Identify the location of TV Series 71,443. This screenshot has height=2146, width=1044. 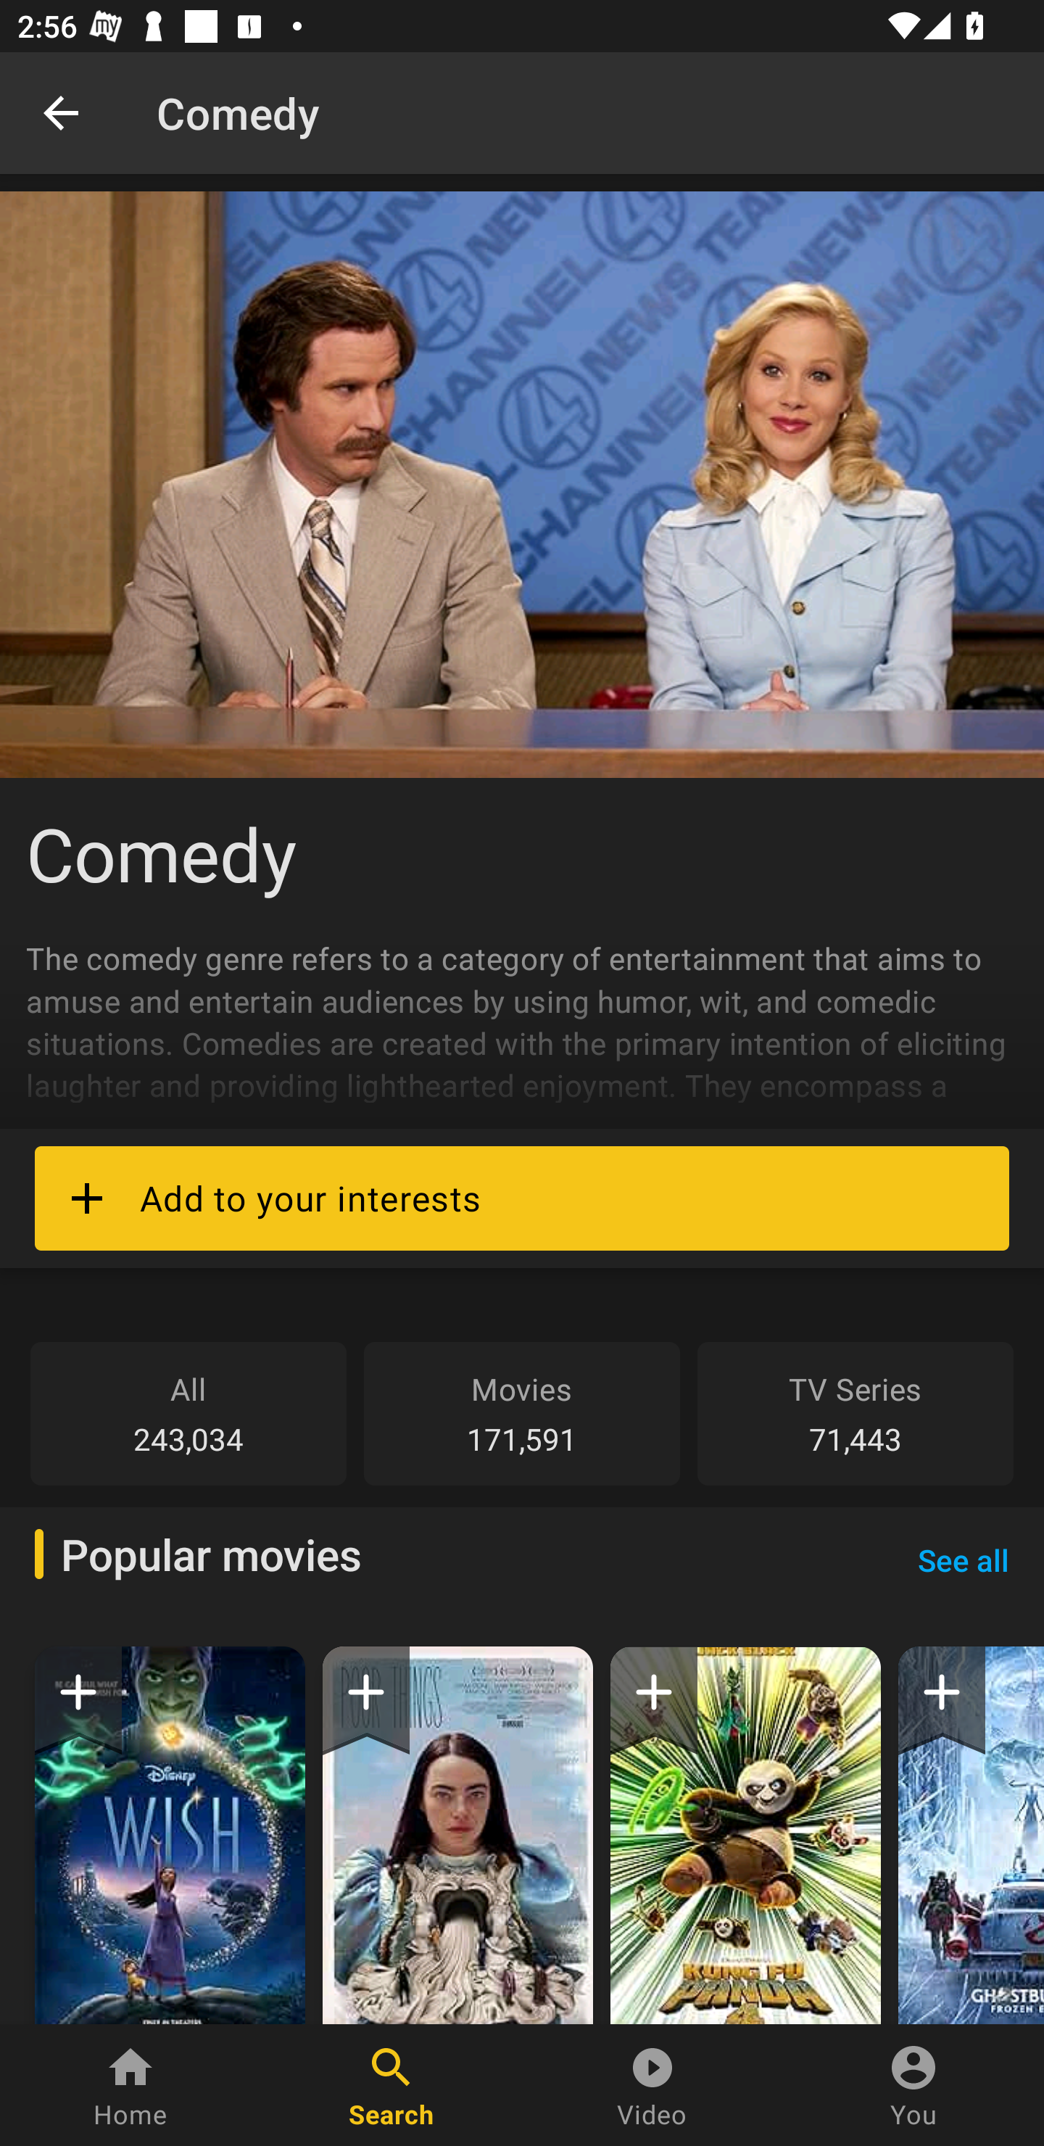
(855, 1413).